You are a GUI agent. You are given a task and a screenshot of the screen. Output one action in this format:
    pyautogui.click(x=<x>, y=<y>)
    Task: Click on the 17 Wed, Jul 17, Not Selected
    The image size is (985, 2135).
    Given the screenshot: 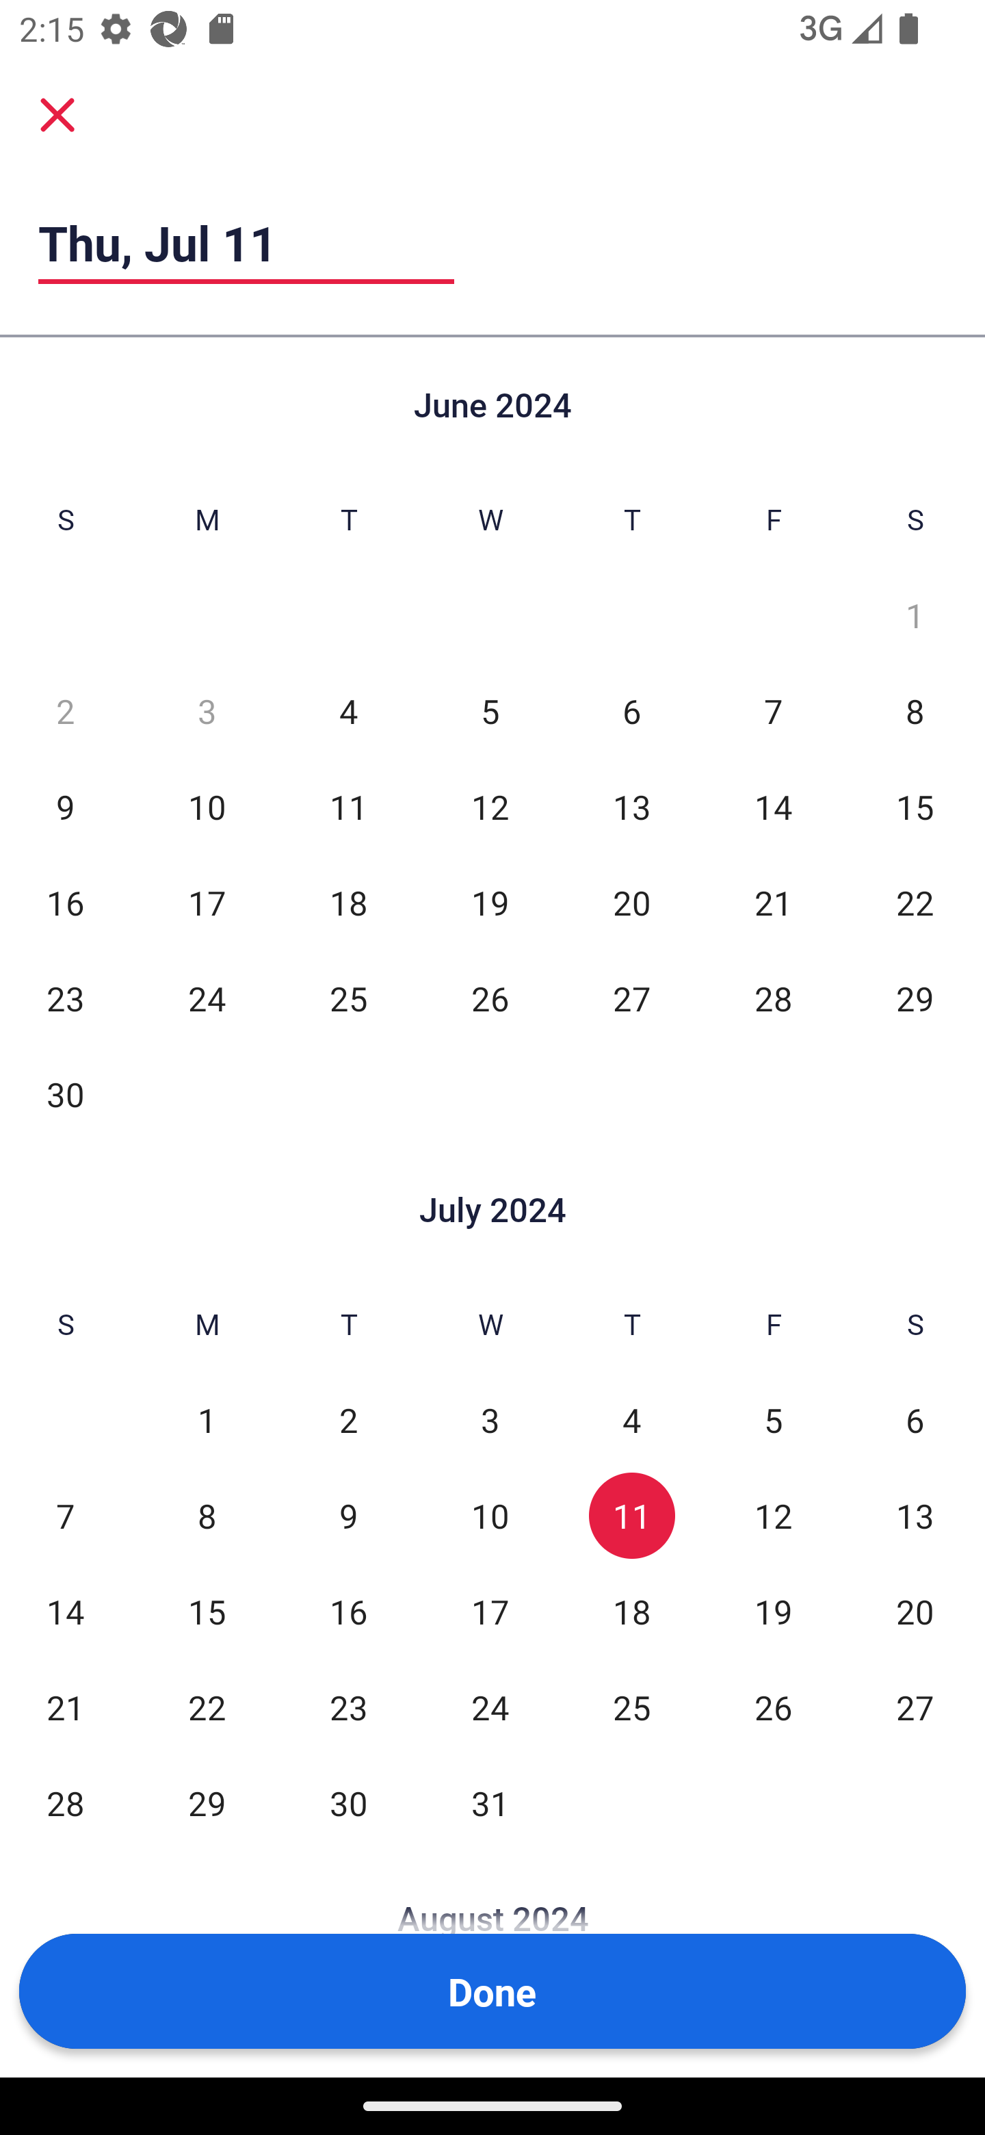 What is the action you would take?
    pyautogui.click(x=490, y=1611)
    